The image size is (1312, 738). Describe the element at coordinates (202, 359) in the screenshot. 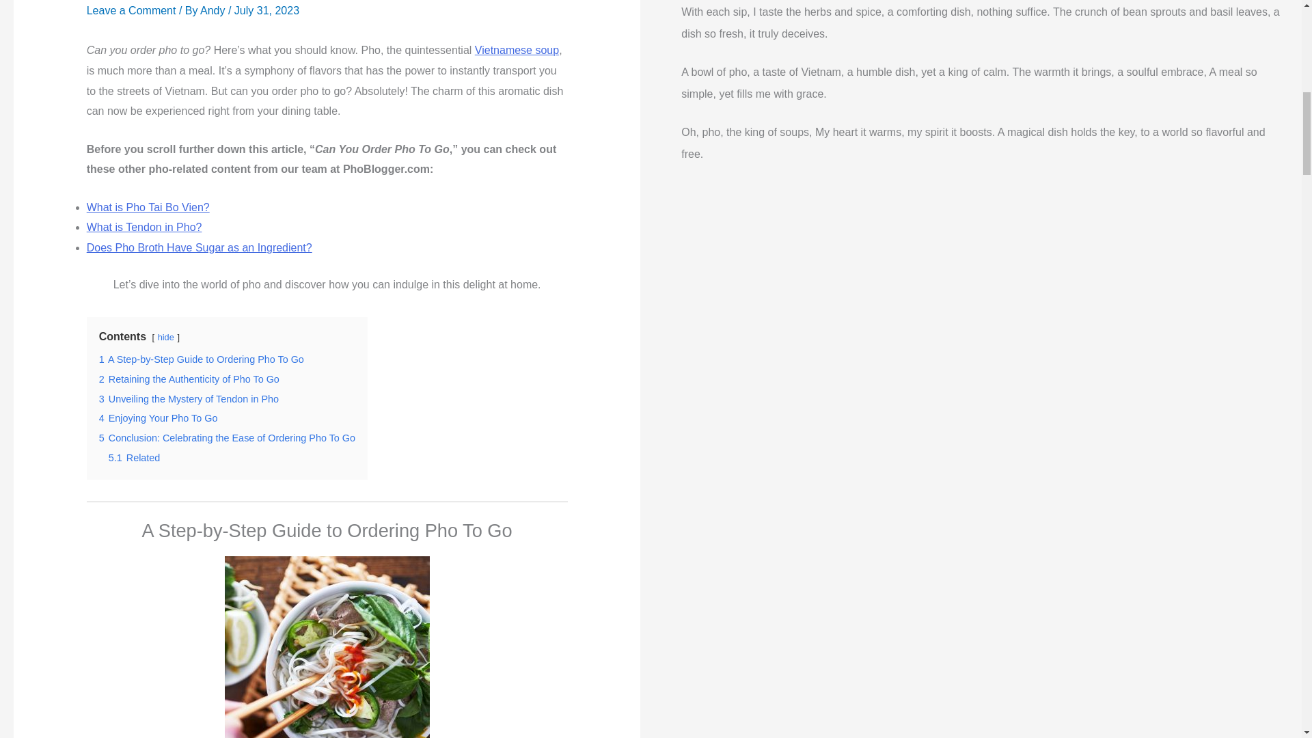

I see `1 A Step-by-Step Guide to Ordering Pho To Go` at that location.